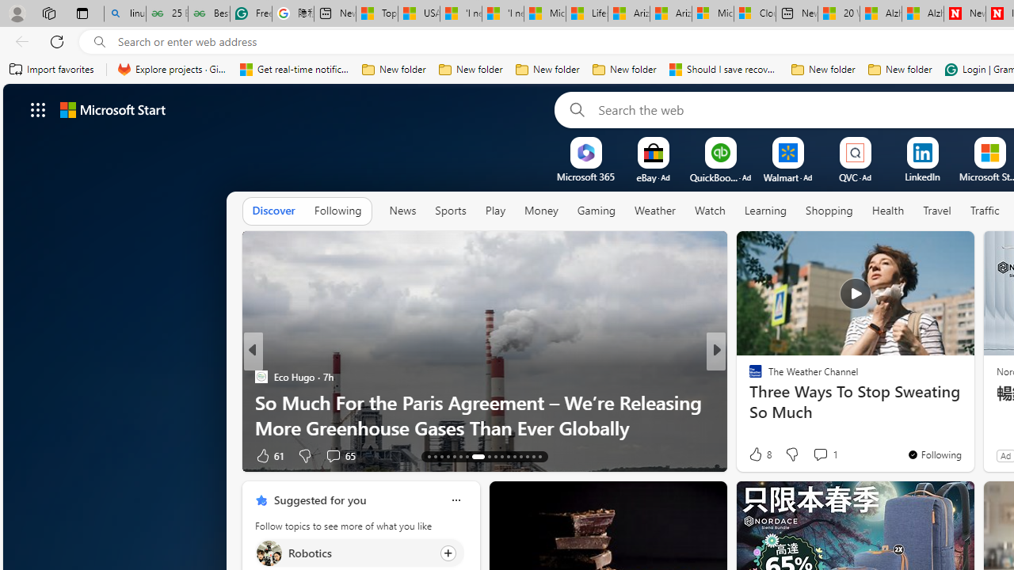  What do you see at coordinates (748, 377) in the screenshot?
I see `Wealth of Geeks` at bounding box center [748, 377].